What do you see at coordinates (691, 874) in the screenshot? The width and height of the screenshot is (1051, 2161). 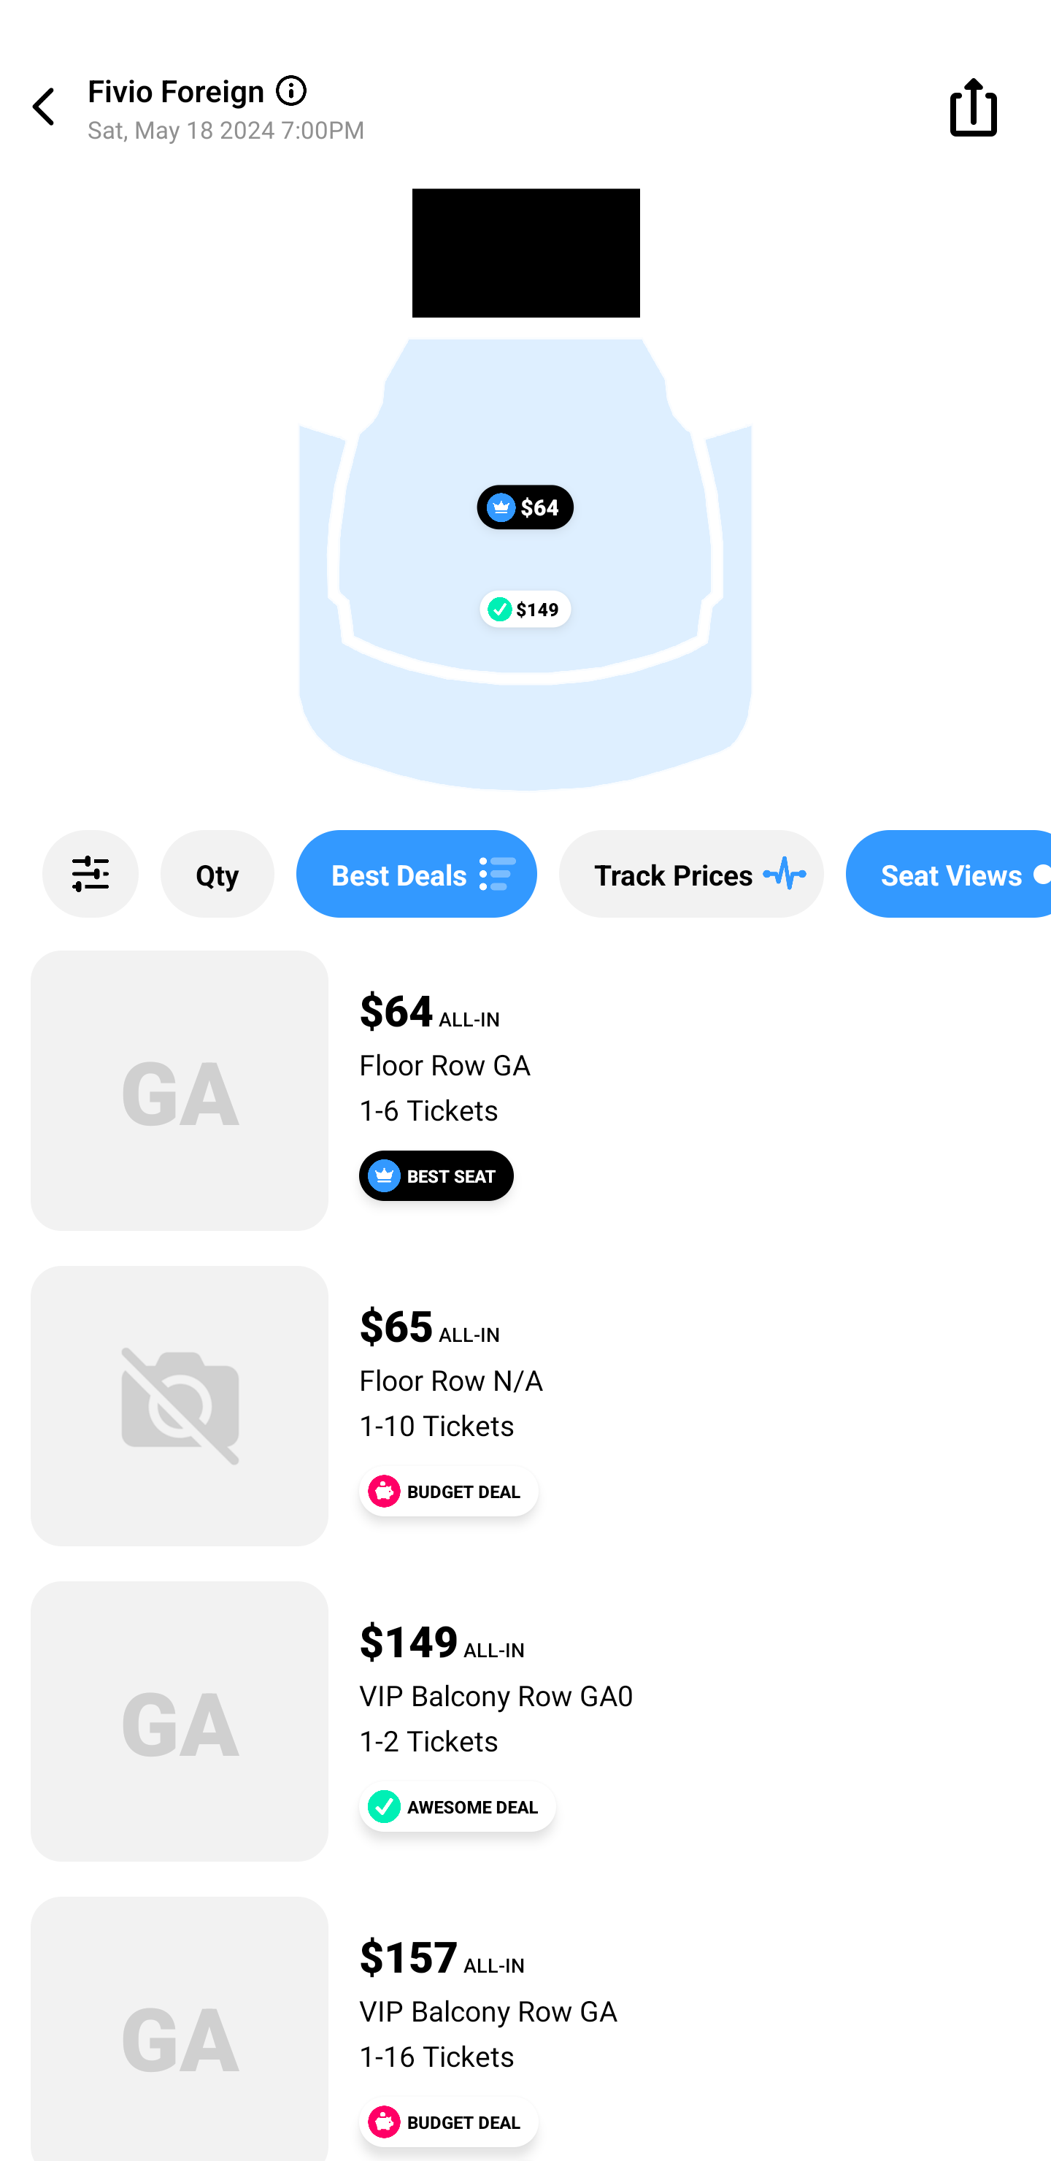 I see `Track Prices` at bounding box center [691, 874].